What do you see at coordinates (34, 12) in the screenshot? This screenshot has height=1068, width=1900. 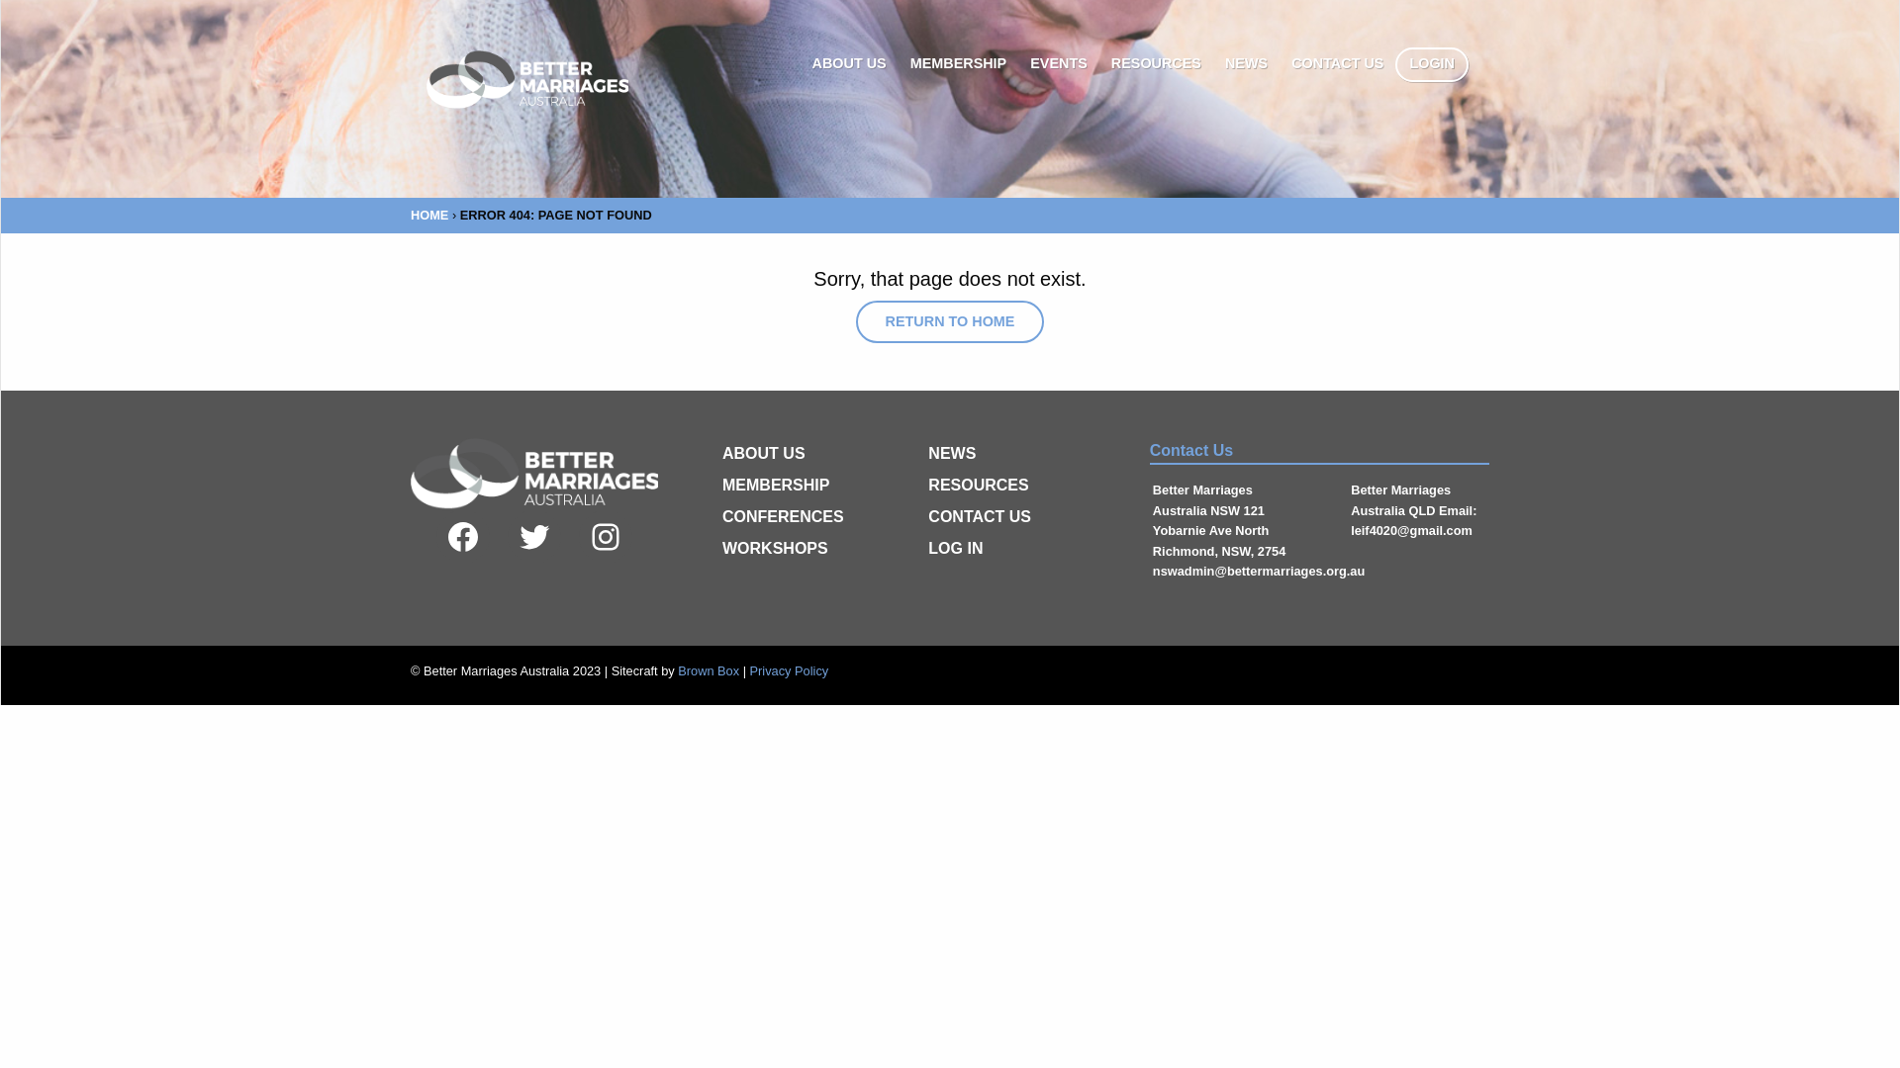 I see `Search` at bounding box center [34, 12].